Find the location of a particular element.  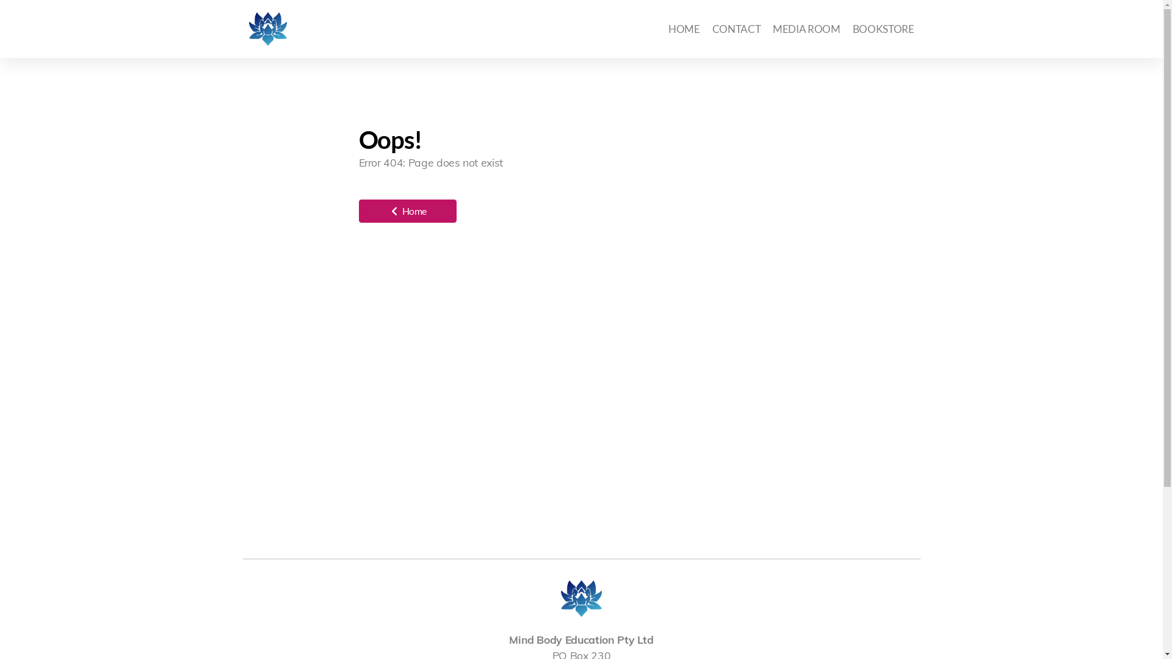

MEDIA ROOM is located at coordinates (806, 29).